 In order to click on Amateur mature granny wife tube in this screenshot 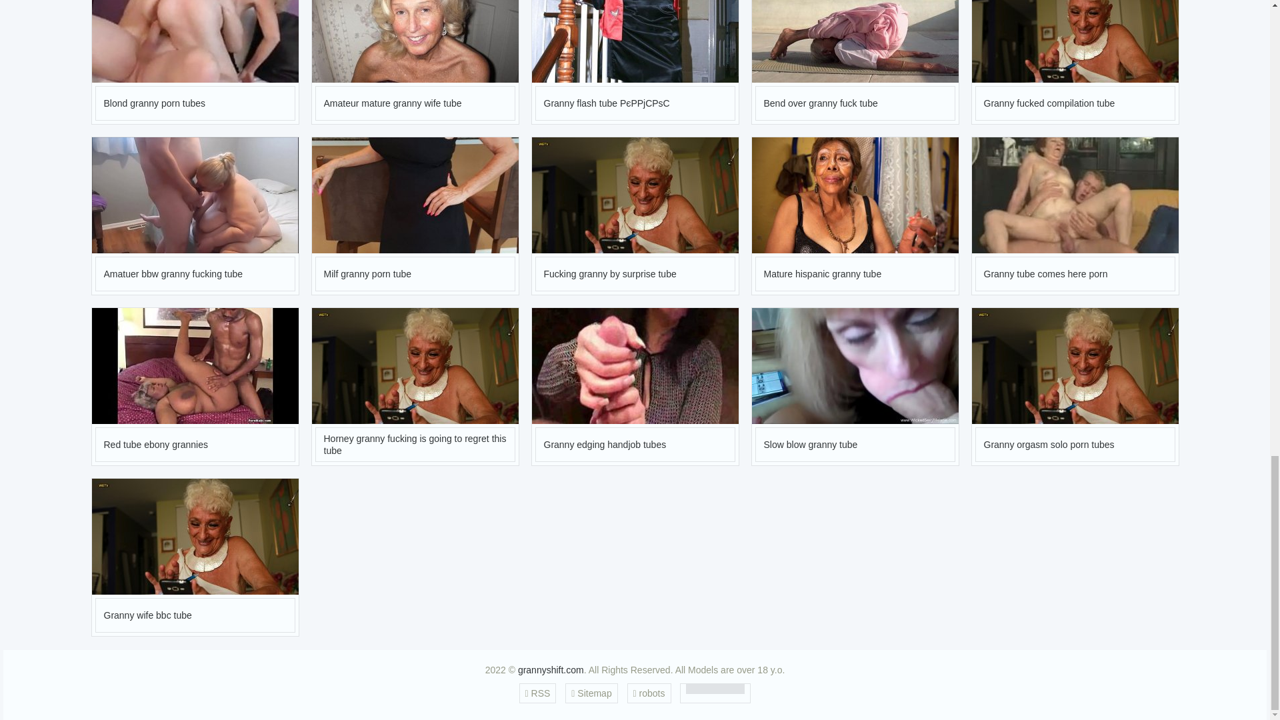, I will do `click(415, 61)`.